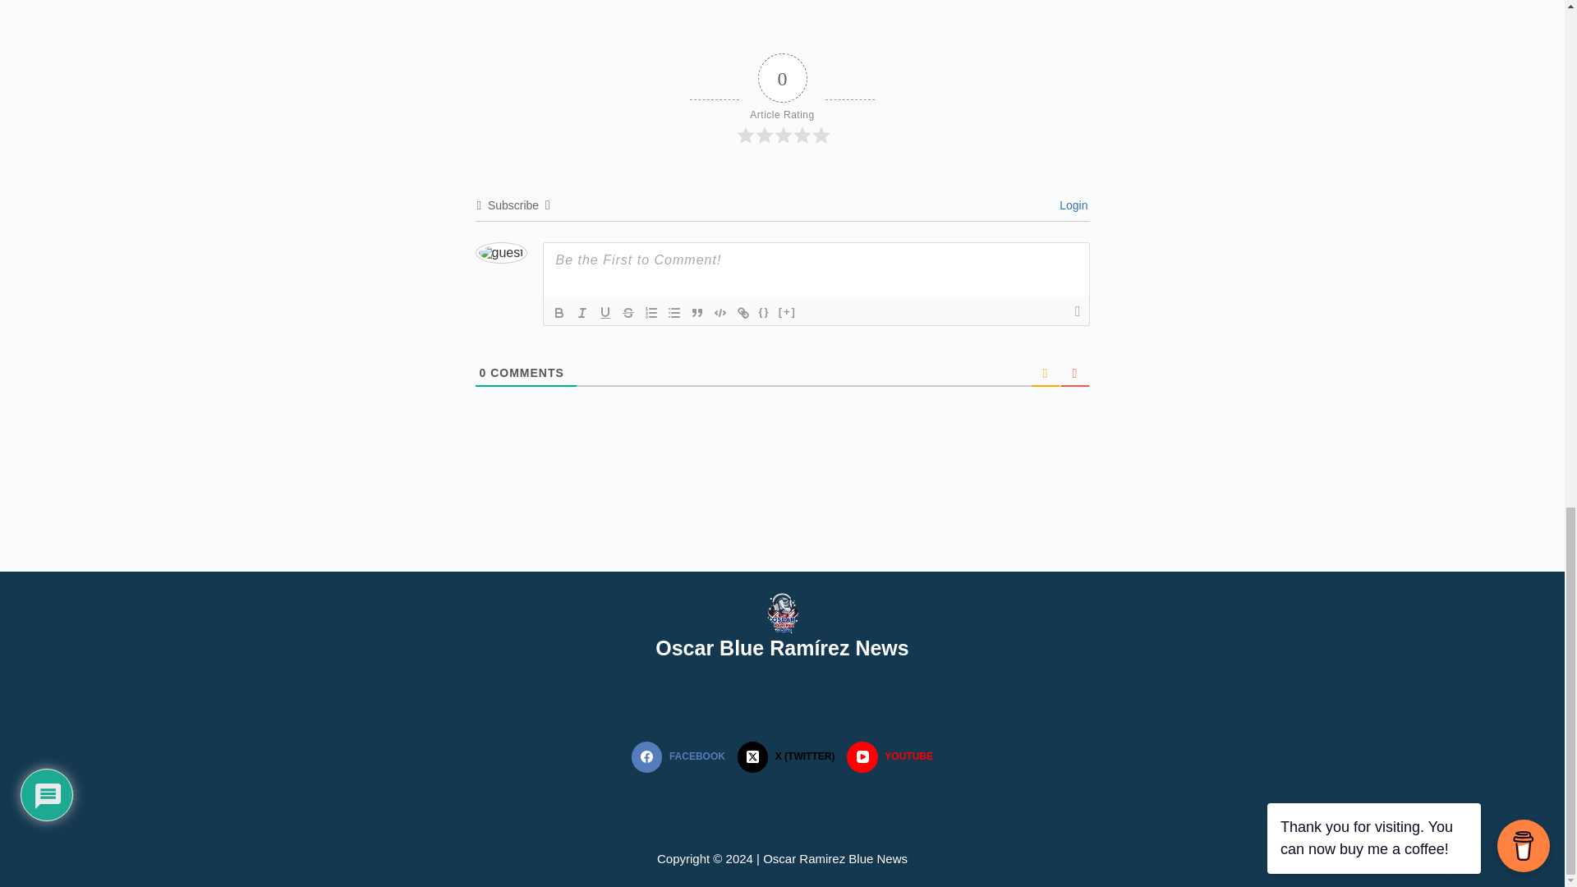 This screenshot has height=887, width=1577. What do you see at coordinates (674, 313) in the screenshot?
I see `Unordered List` at bounding box center [674, 313].